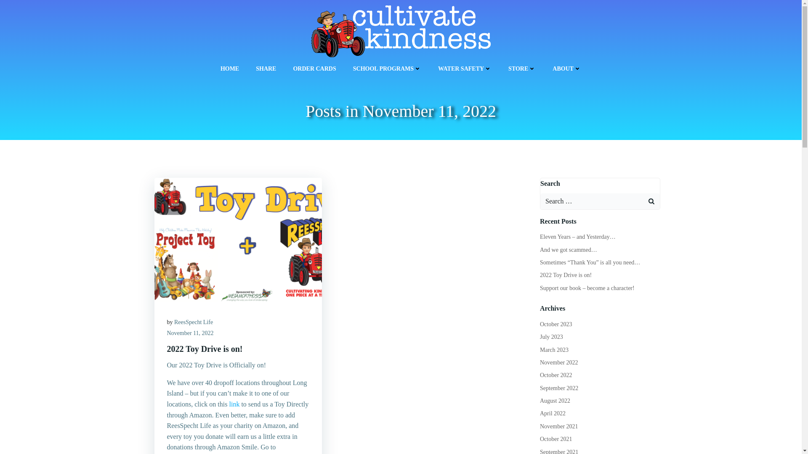 Image resolution: width=808 pixels, height=454 pixels. I want to click on ReesSpecht Life, so click(194, 322).